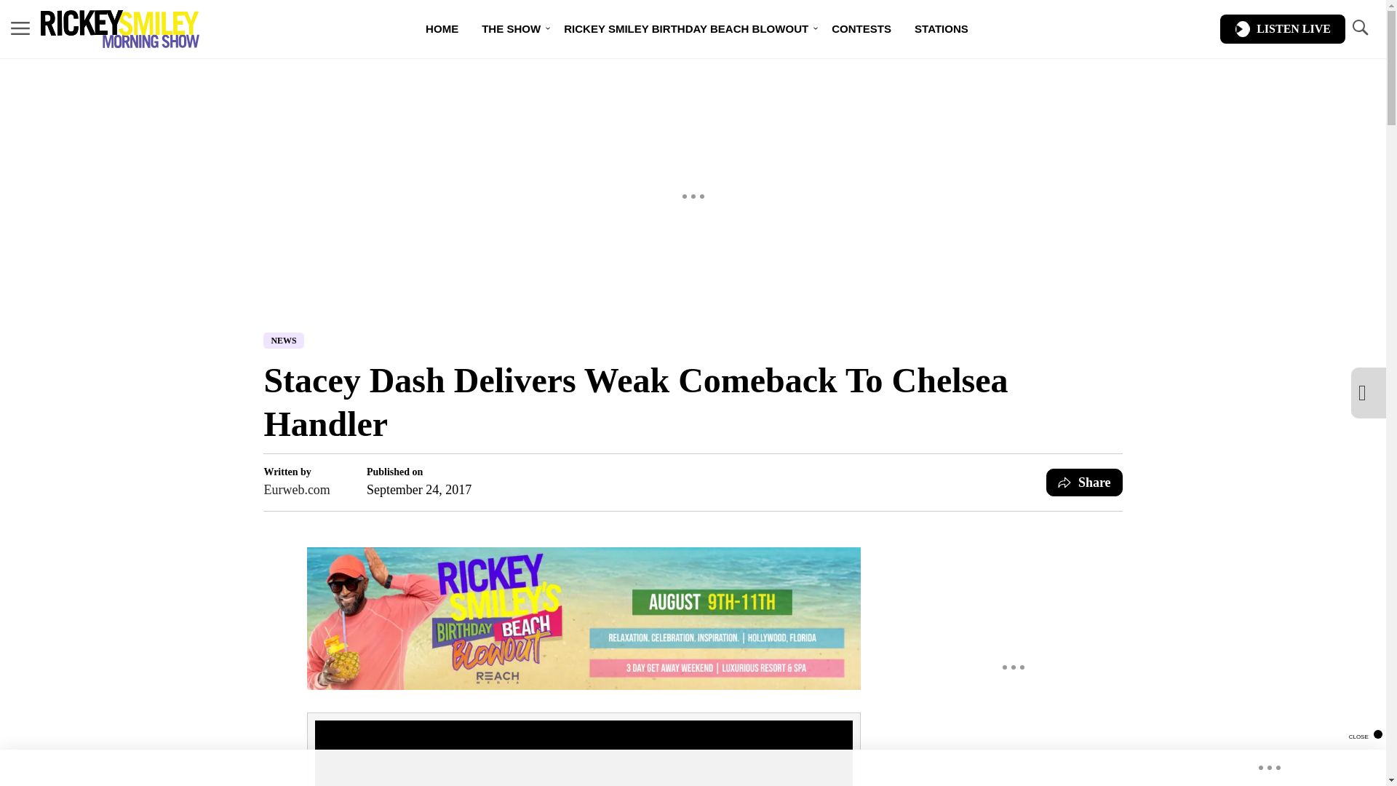  Describe the element at coordinates (1282, 29) in the screenshot. I see `LISTEN LIVE` at that location.